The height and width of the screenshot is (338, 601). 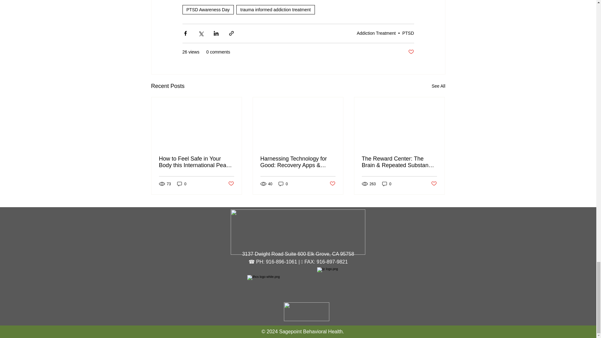 I want to click on See All, so click(x=438, y=86).